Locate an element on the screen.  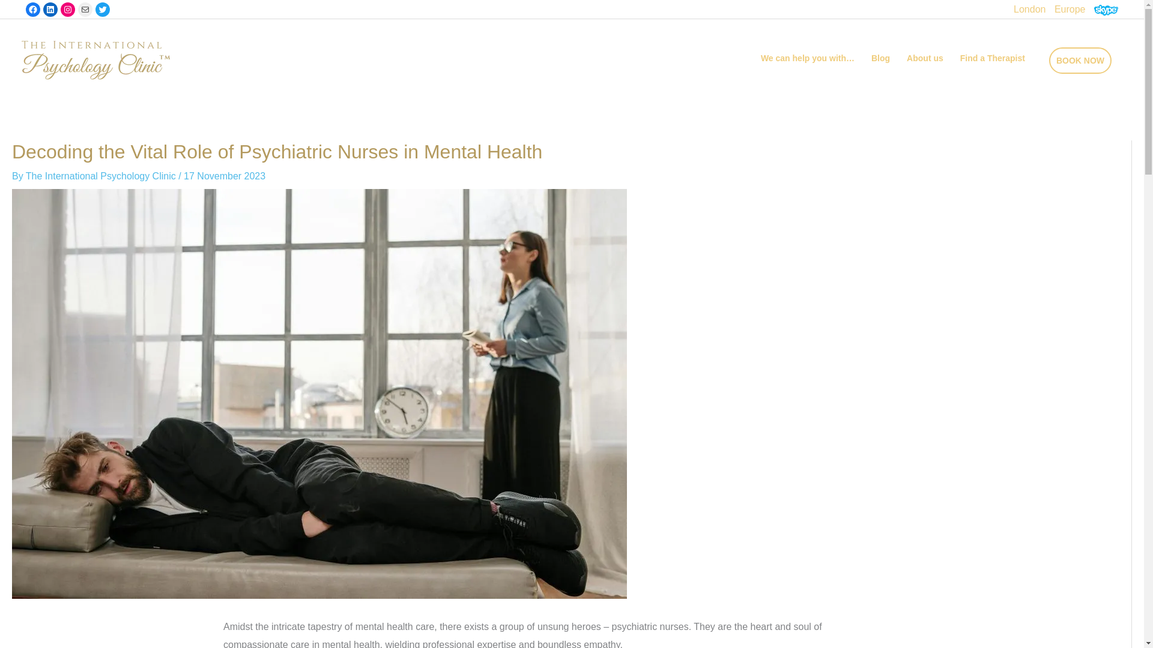
Instagram is located at coordinates (67, 10).